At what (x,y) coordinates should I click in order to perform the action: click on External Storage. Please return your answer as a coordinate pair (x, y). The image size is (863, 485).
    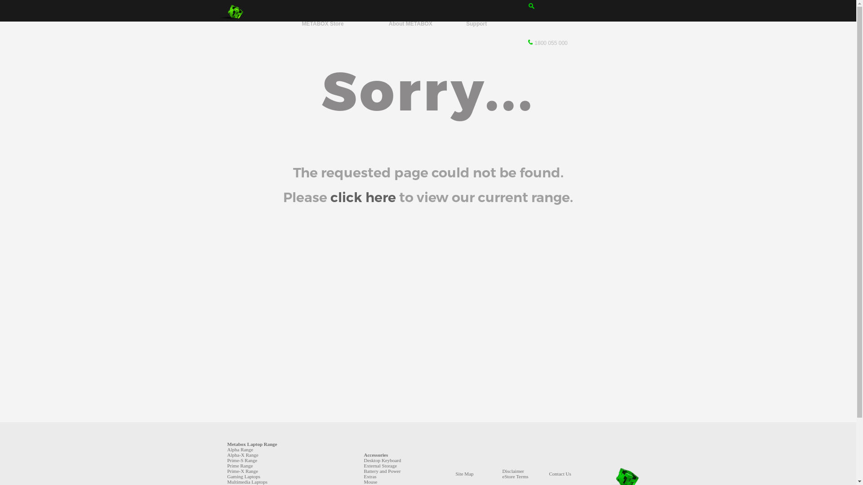
    Looking at the image, I should click on (381, 466).